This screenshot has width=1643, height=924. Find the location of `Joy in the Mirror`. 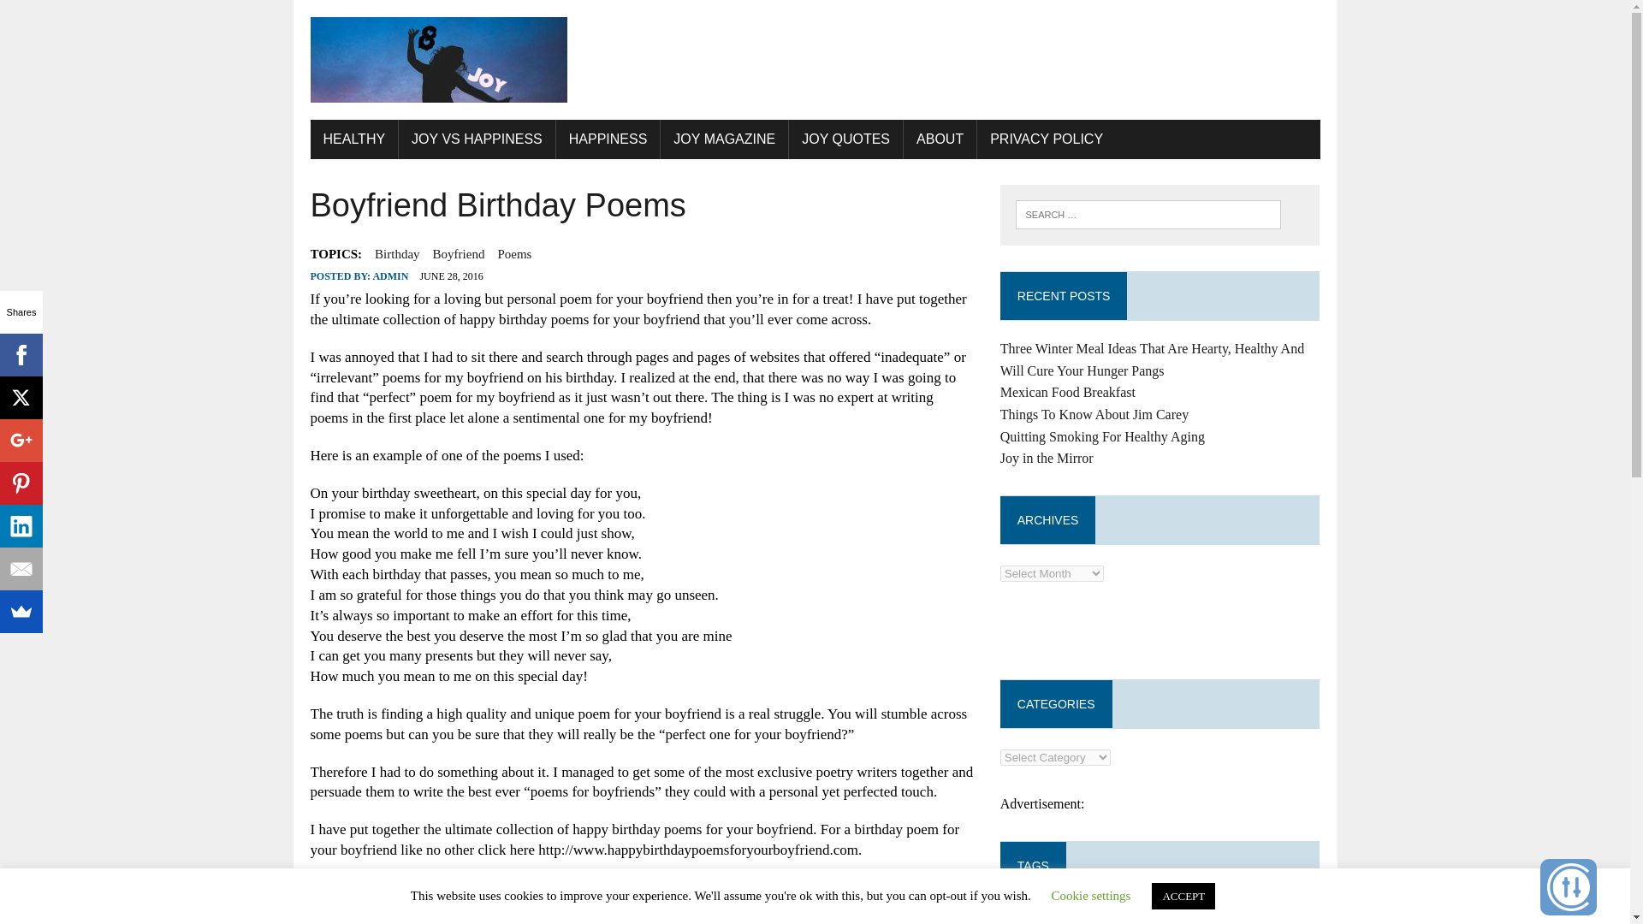

Joy in the Mirror is located at coordinates (1047, 459).